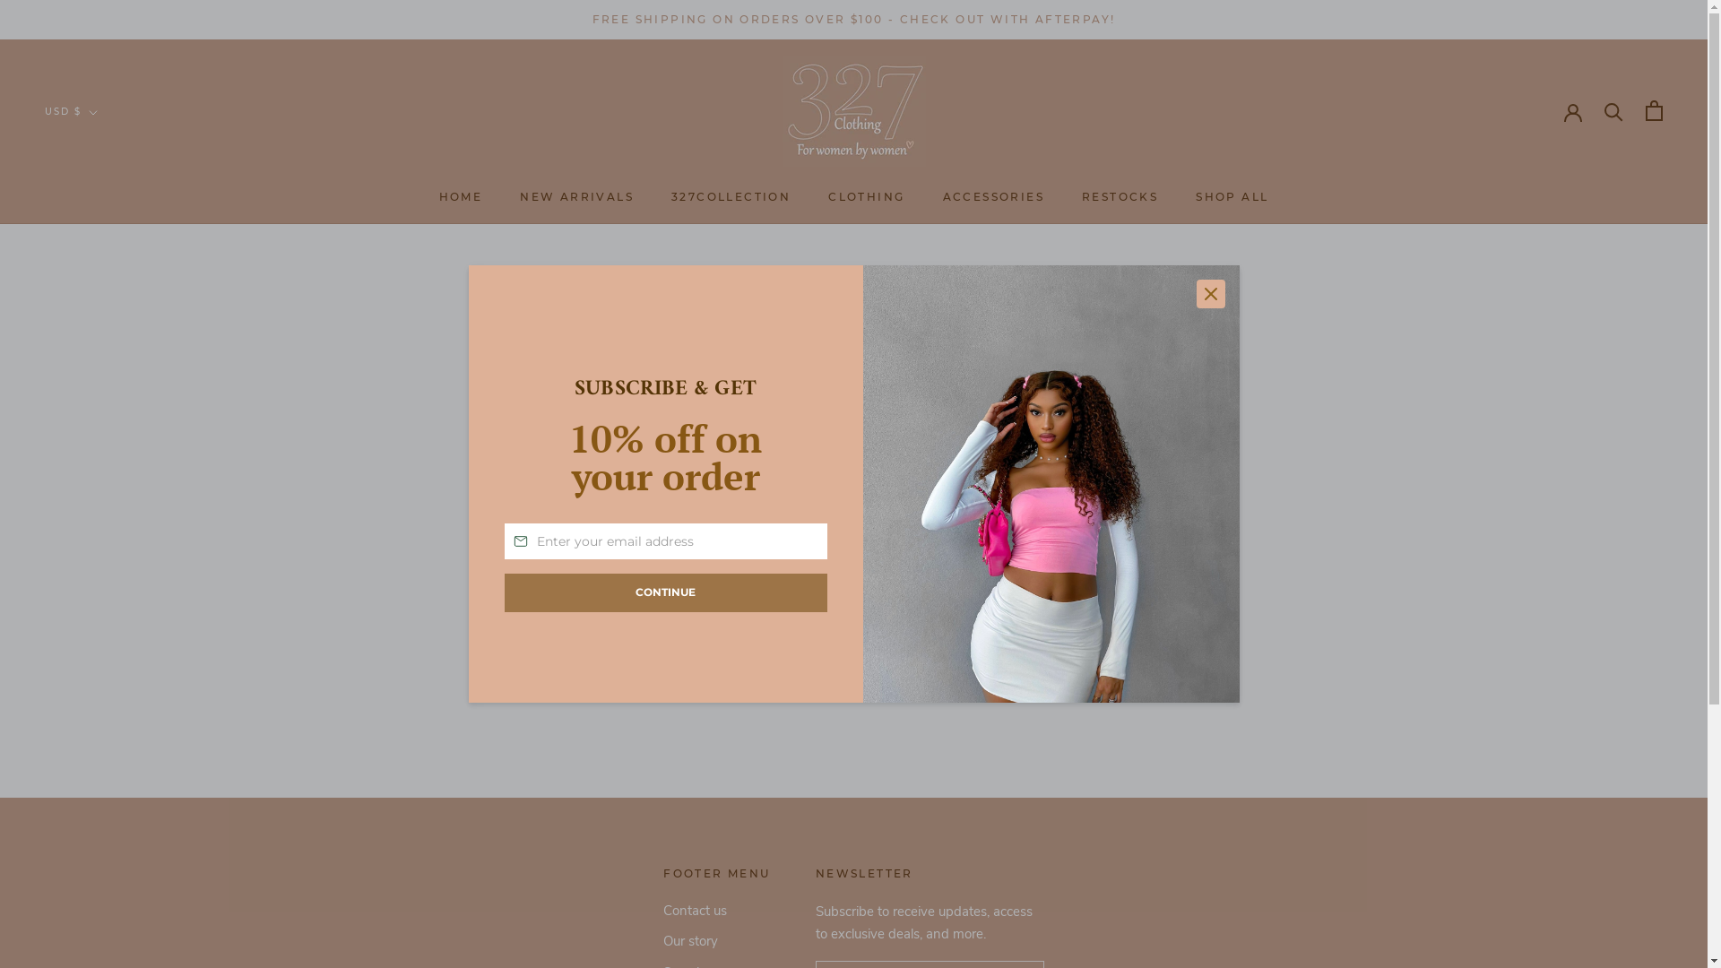 This screenshot has width=1721, height=968. Describe the element at coordinates (102, 626) in the screenshot. I see `CRC` at that location.